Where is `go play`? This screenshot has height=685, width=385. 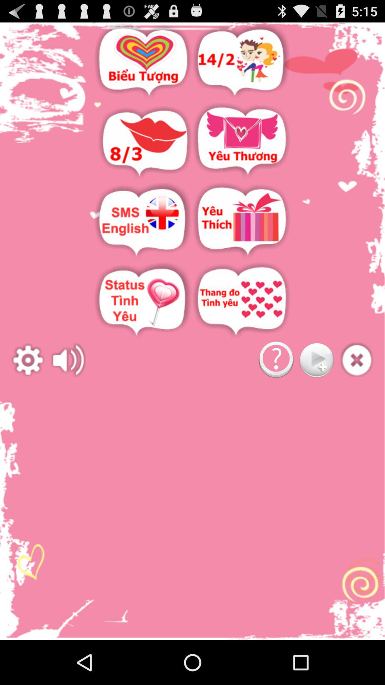
go play is located at coordinates (317, 360).